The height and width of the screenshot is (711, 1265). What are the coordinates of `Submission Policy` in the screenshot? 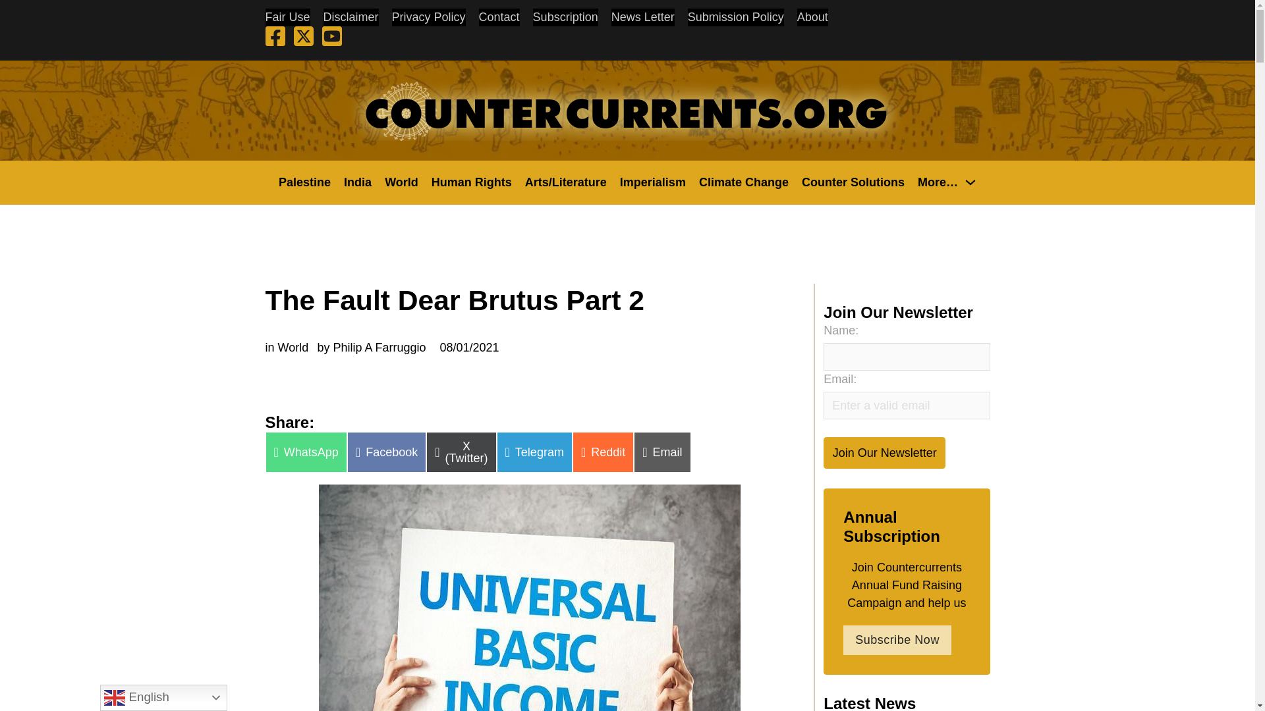 It's located at (736, 17).